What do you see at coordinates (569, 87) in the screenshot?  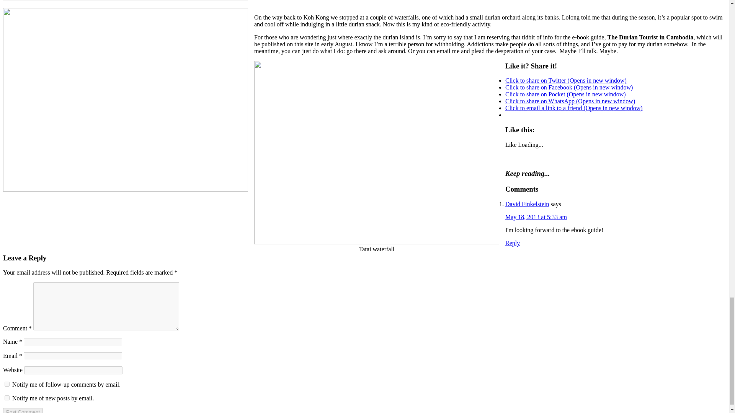 I see `Click to share on Facebook` at bounding box center [569, 87].